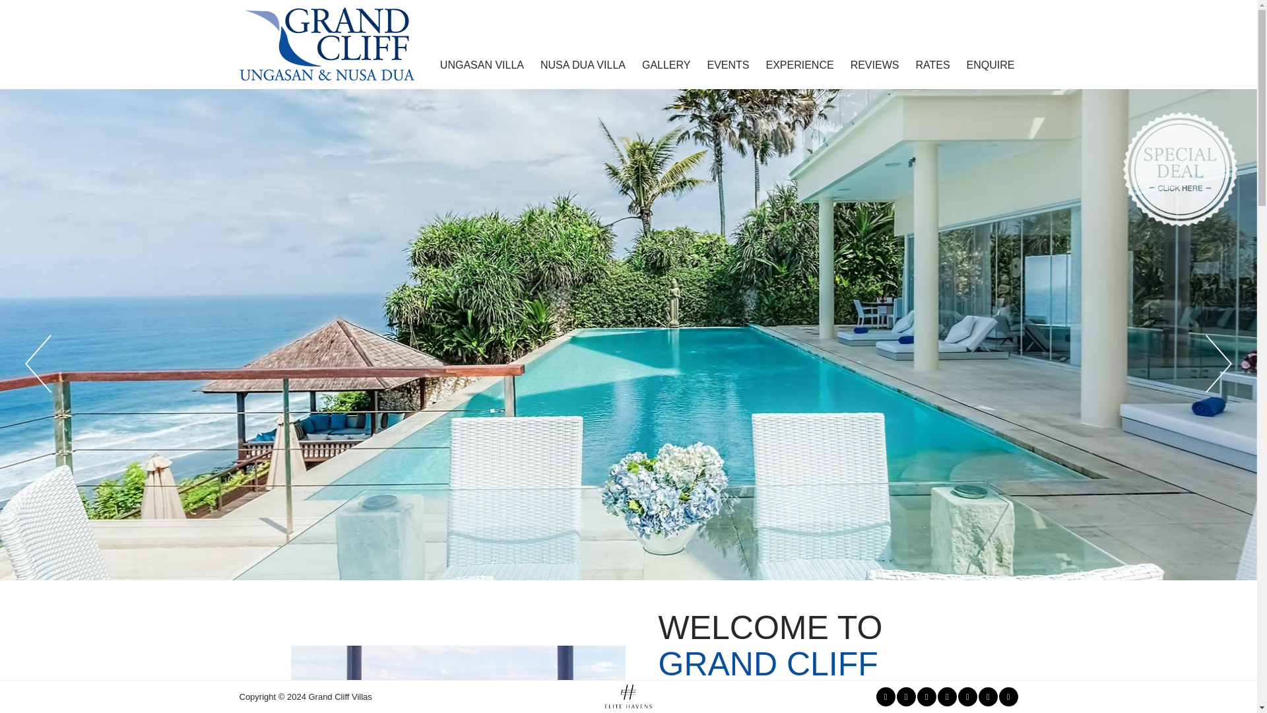  I want to click on Facebook, so click(886, 697).